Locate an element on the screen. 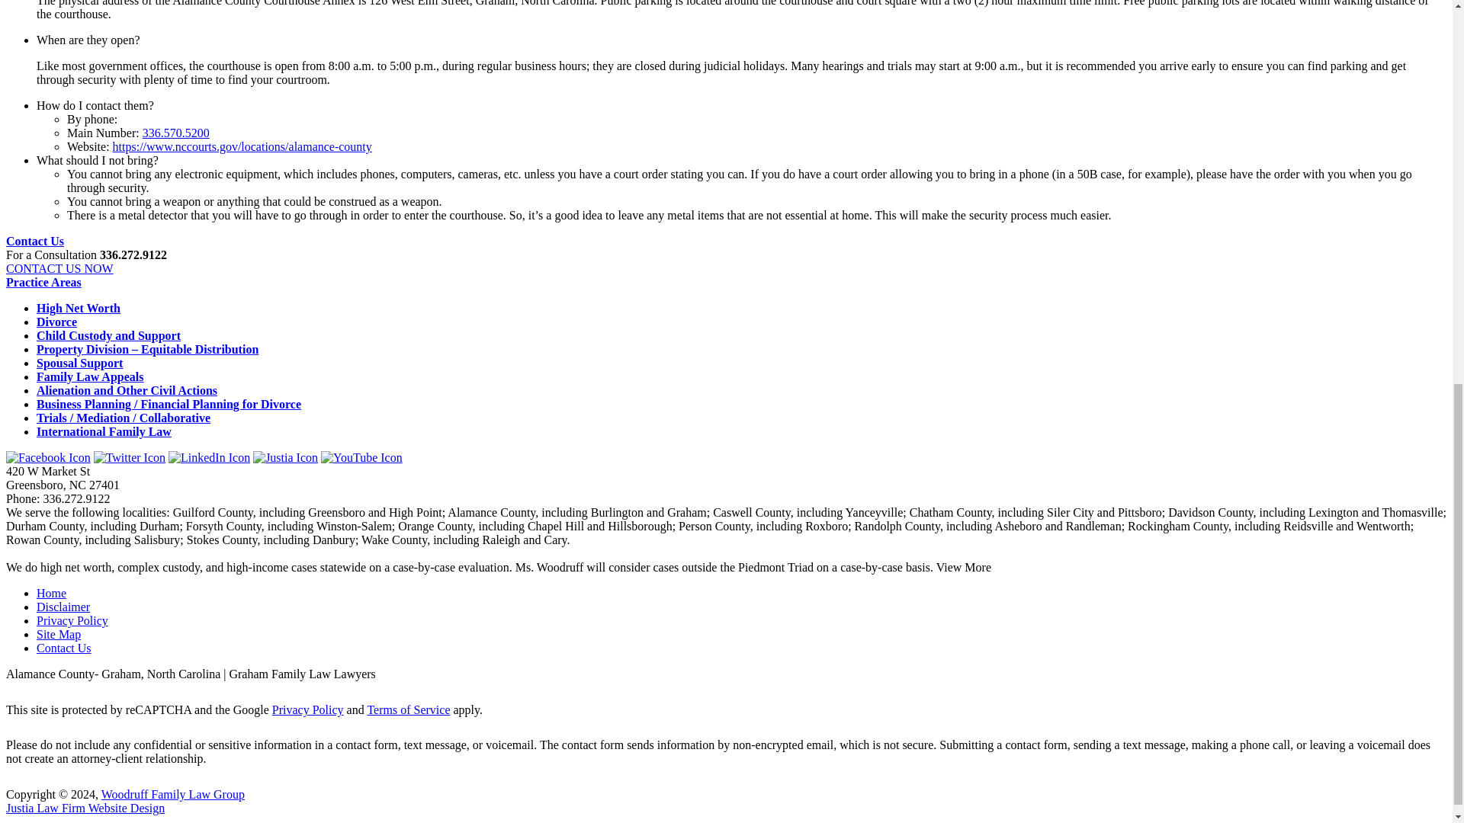 Image resolution: width=1464 pixels, height=823 pixels. Justia is located at coordinates (285, 457).